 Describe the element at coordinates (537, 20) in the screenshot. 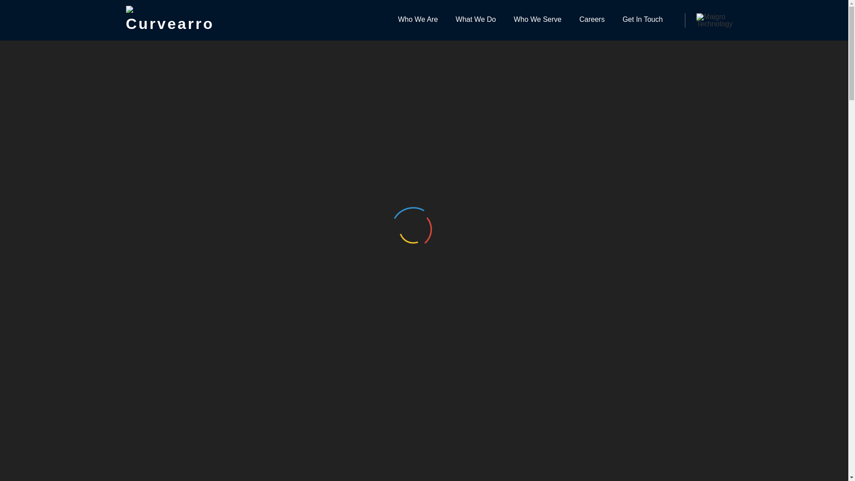

I see `Who We Serve` at that location.